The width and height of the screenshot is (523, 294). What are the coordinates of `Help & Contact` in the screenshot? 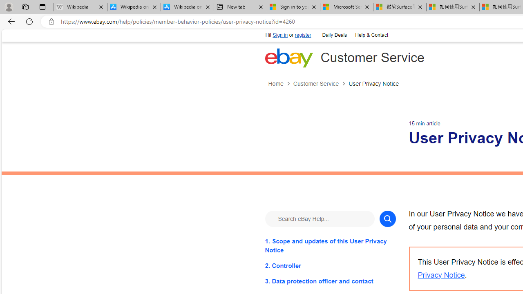 It's located at (371, 35).